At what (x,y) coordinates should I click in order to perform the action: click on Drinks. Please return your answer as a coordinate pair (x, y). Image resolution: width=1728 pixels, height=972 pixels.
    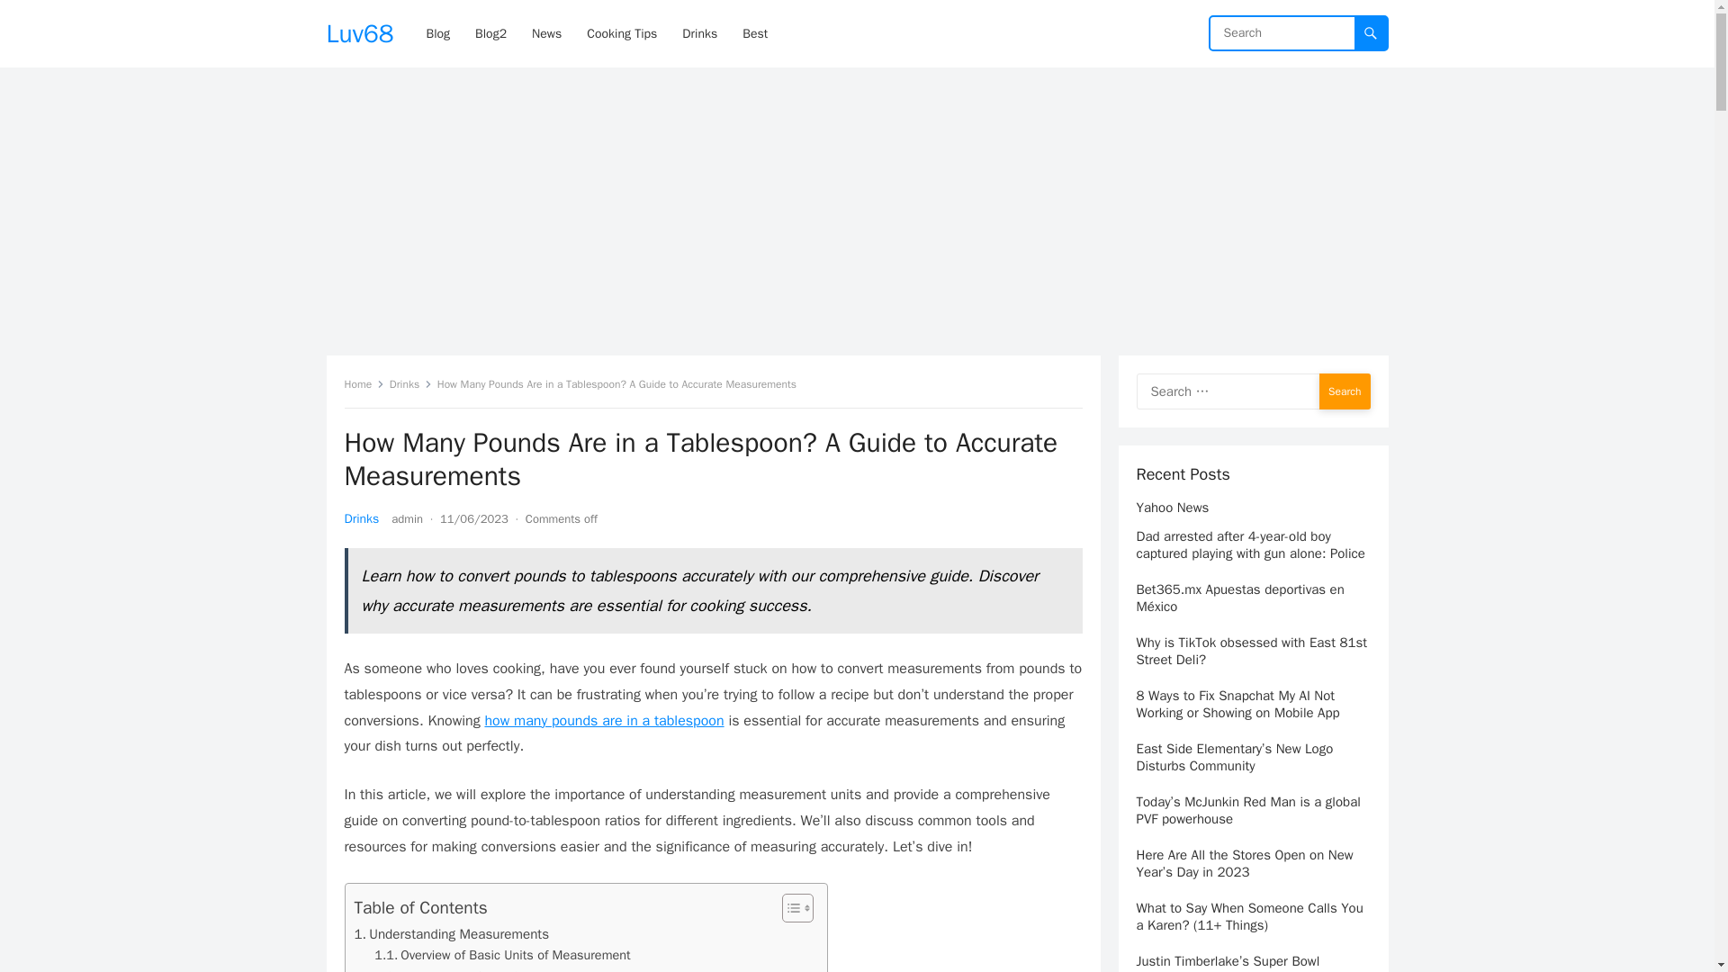
    Looking at the image, I should click on (361, 518).